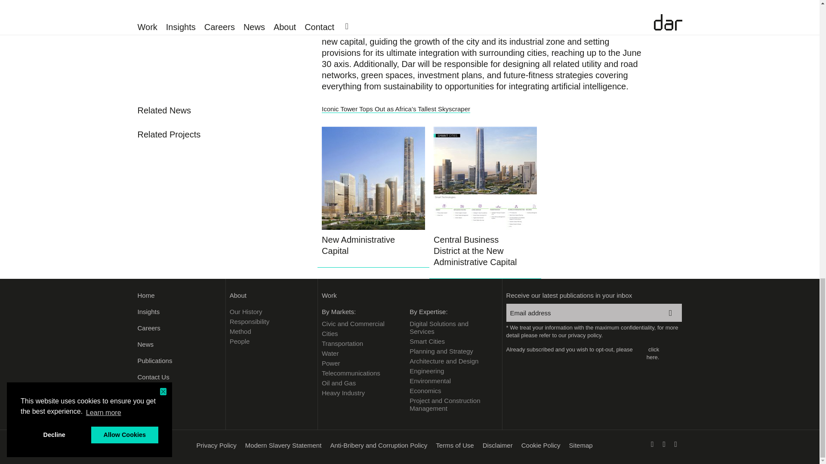 Image resolution: width=826 pixels, height=464 pixels. Describe the element at coordinates (361, 383) in the screenshot. I see `Oil and Gas` at that location.